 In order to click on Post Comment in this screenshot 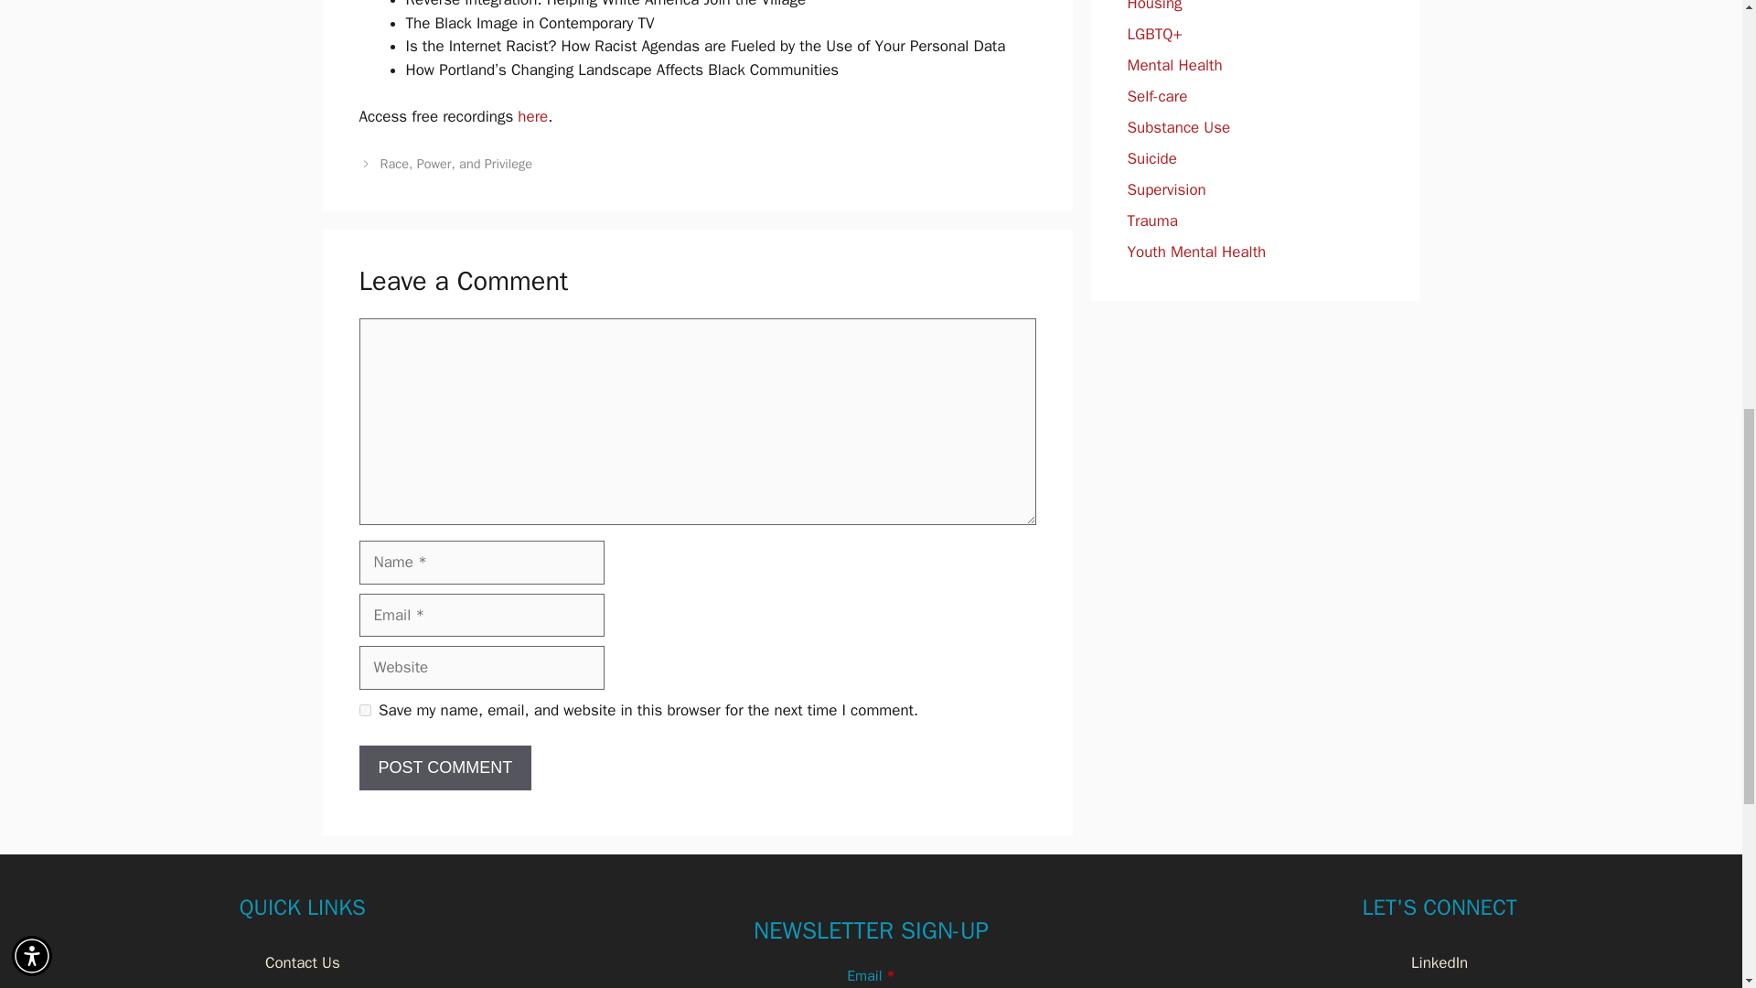, I will do `click(444, 768)`.